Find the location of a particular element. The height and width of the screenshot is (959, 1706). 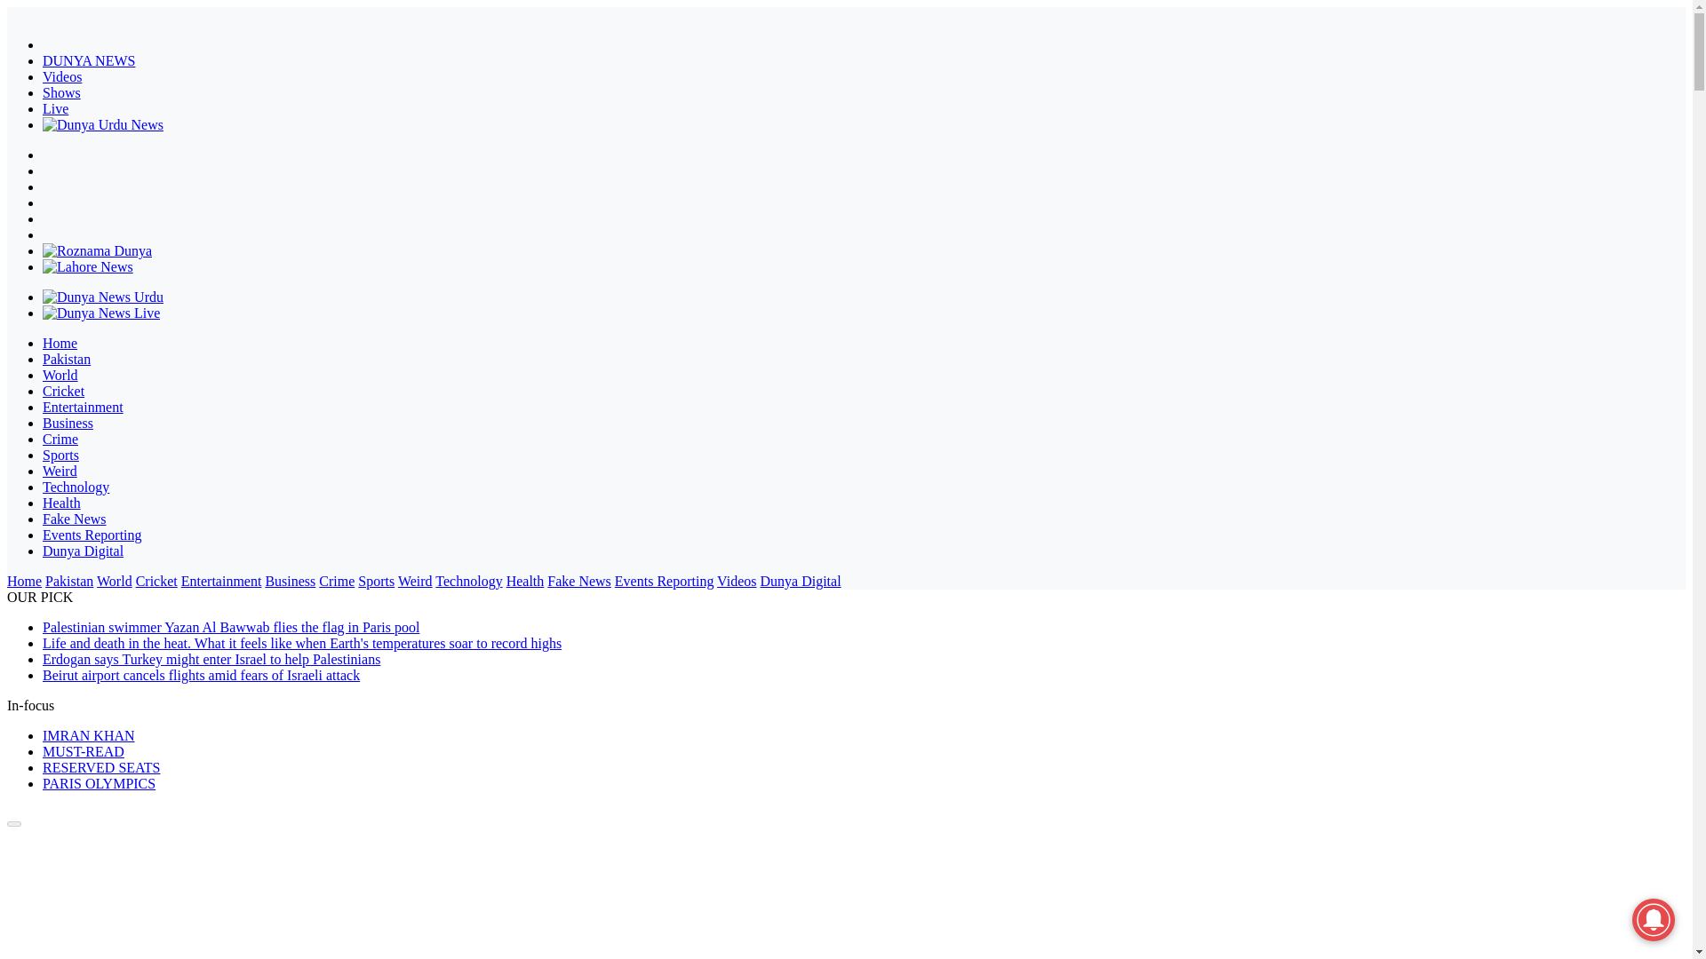

Live is located at coordinates (55, 108).